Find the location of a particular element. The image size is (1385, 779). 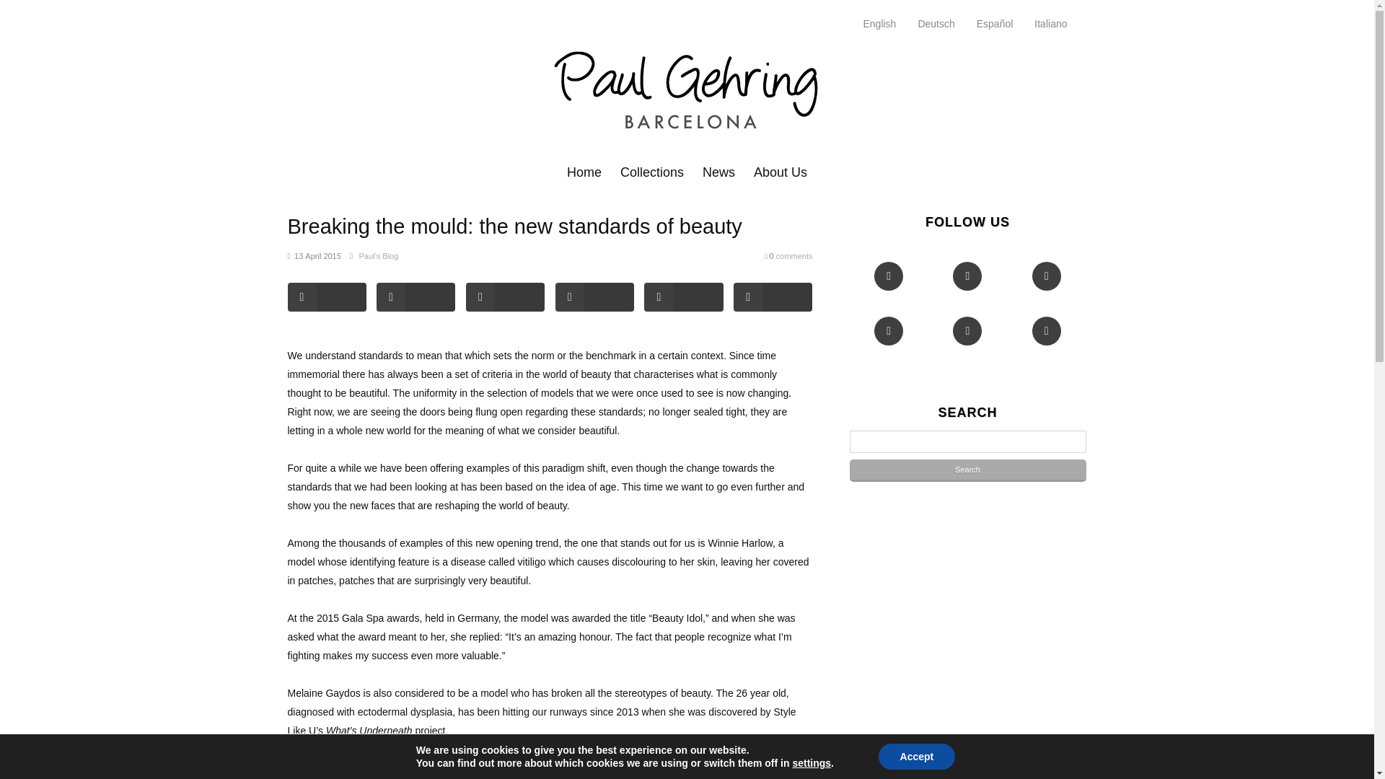

Home is located at coordinates (788, 256).